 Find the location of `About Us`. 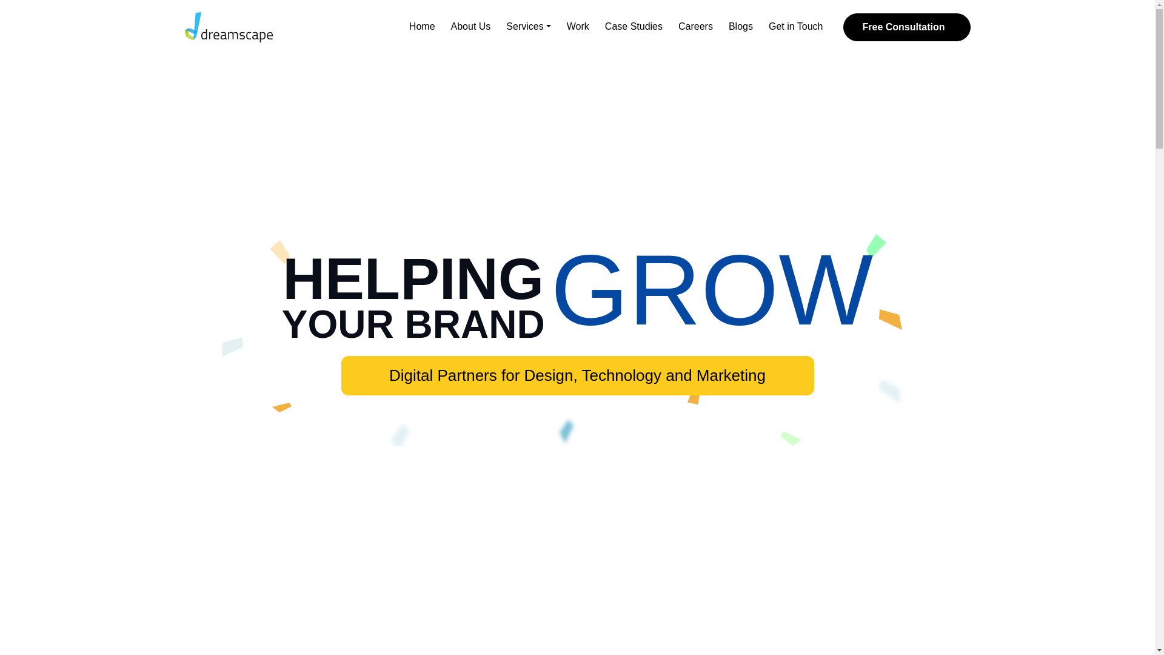

About Us is located at coordinates (471, 27).